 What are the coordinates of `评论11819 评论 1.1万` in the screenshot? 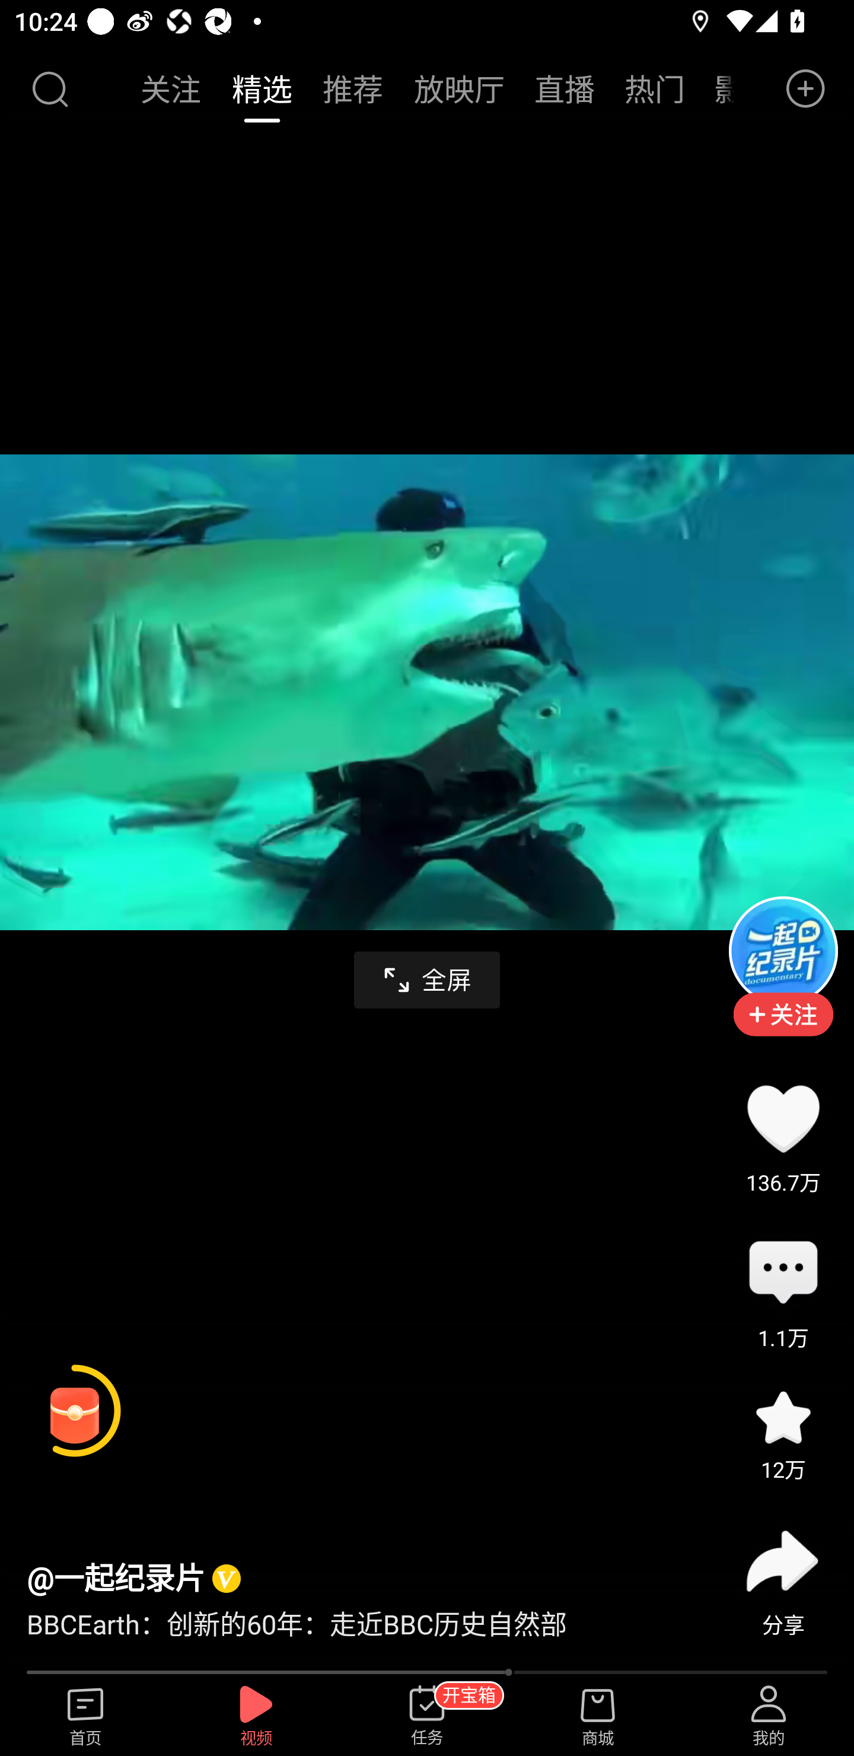 It's located at (783, 1274).